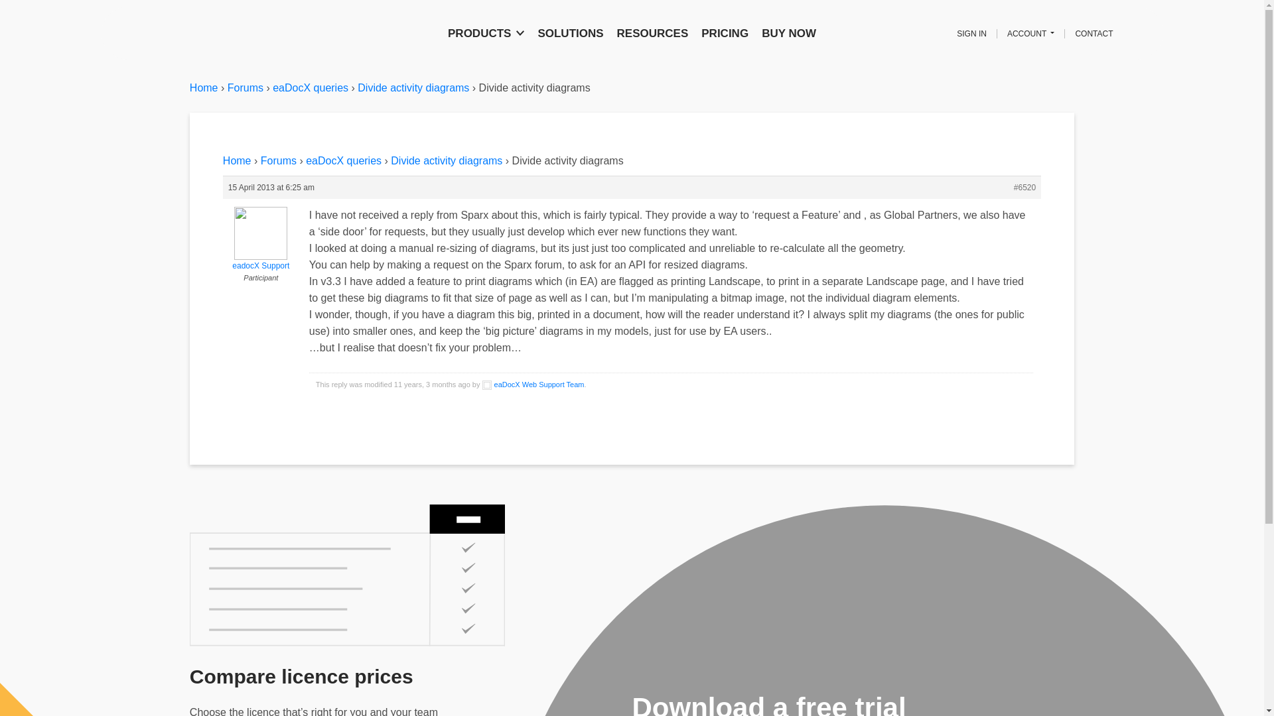  What do you see at coordinates (571, 32) in the screenshot?
I see `SOLUTIONS` at bounding box center [571, 32].